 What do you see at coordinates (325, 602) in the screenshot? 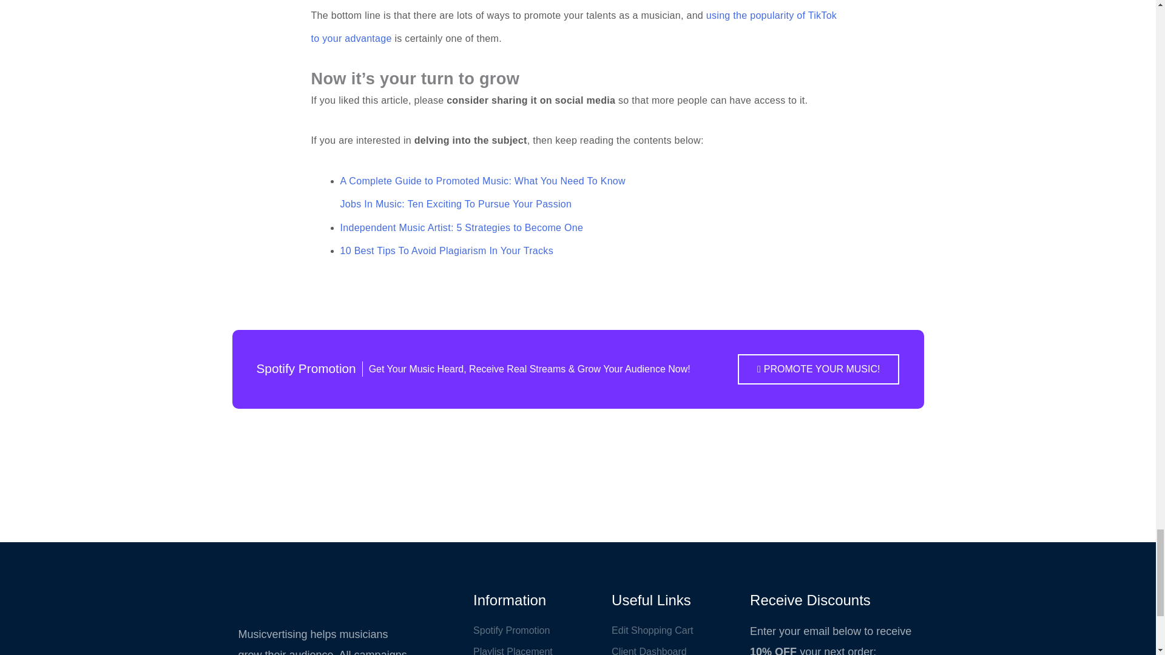
I see `MUSICVERTISING Music Promotion` at bounding box center [325, 602].